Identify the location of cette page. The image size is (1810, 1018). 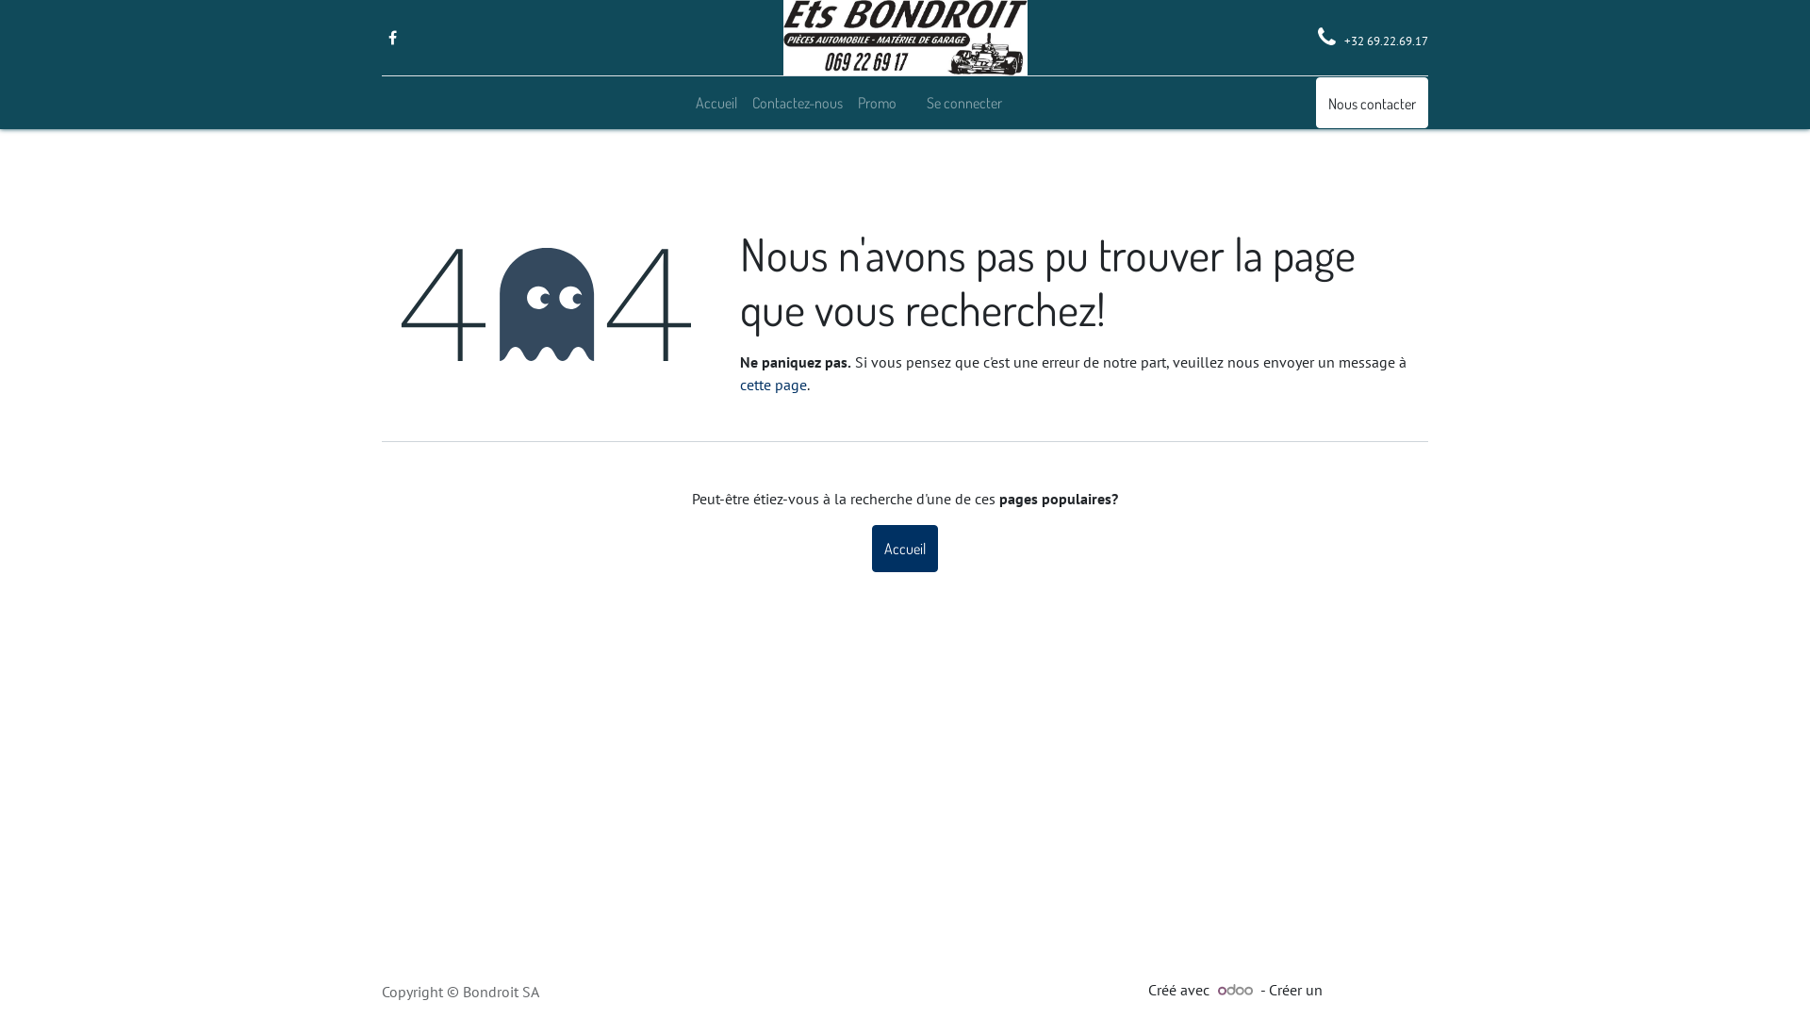
(773, 385).